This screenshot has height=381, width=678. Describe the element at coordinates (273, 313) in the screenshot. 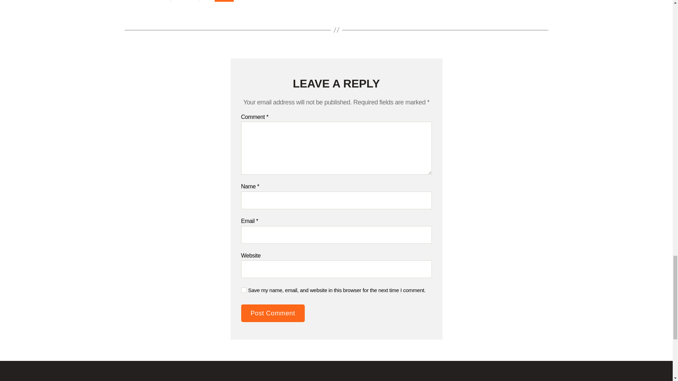

I see `Post Comment` at that location.